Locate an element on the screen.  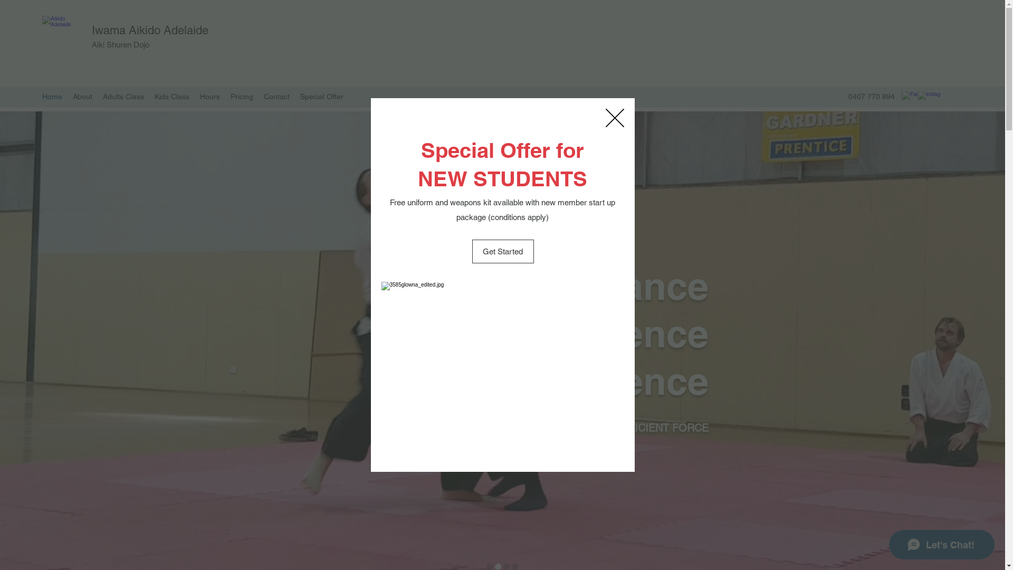
Contact is located at coordinates (276, 97).